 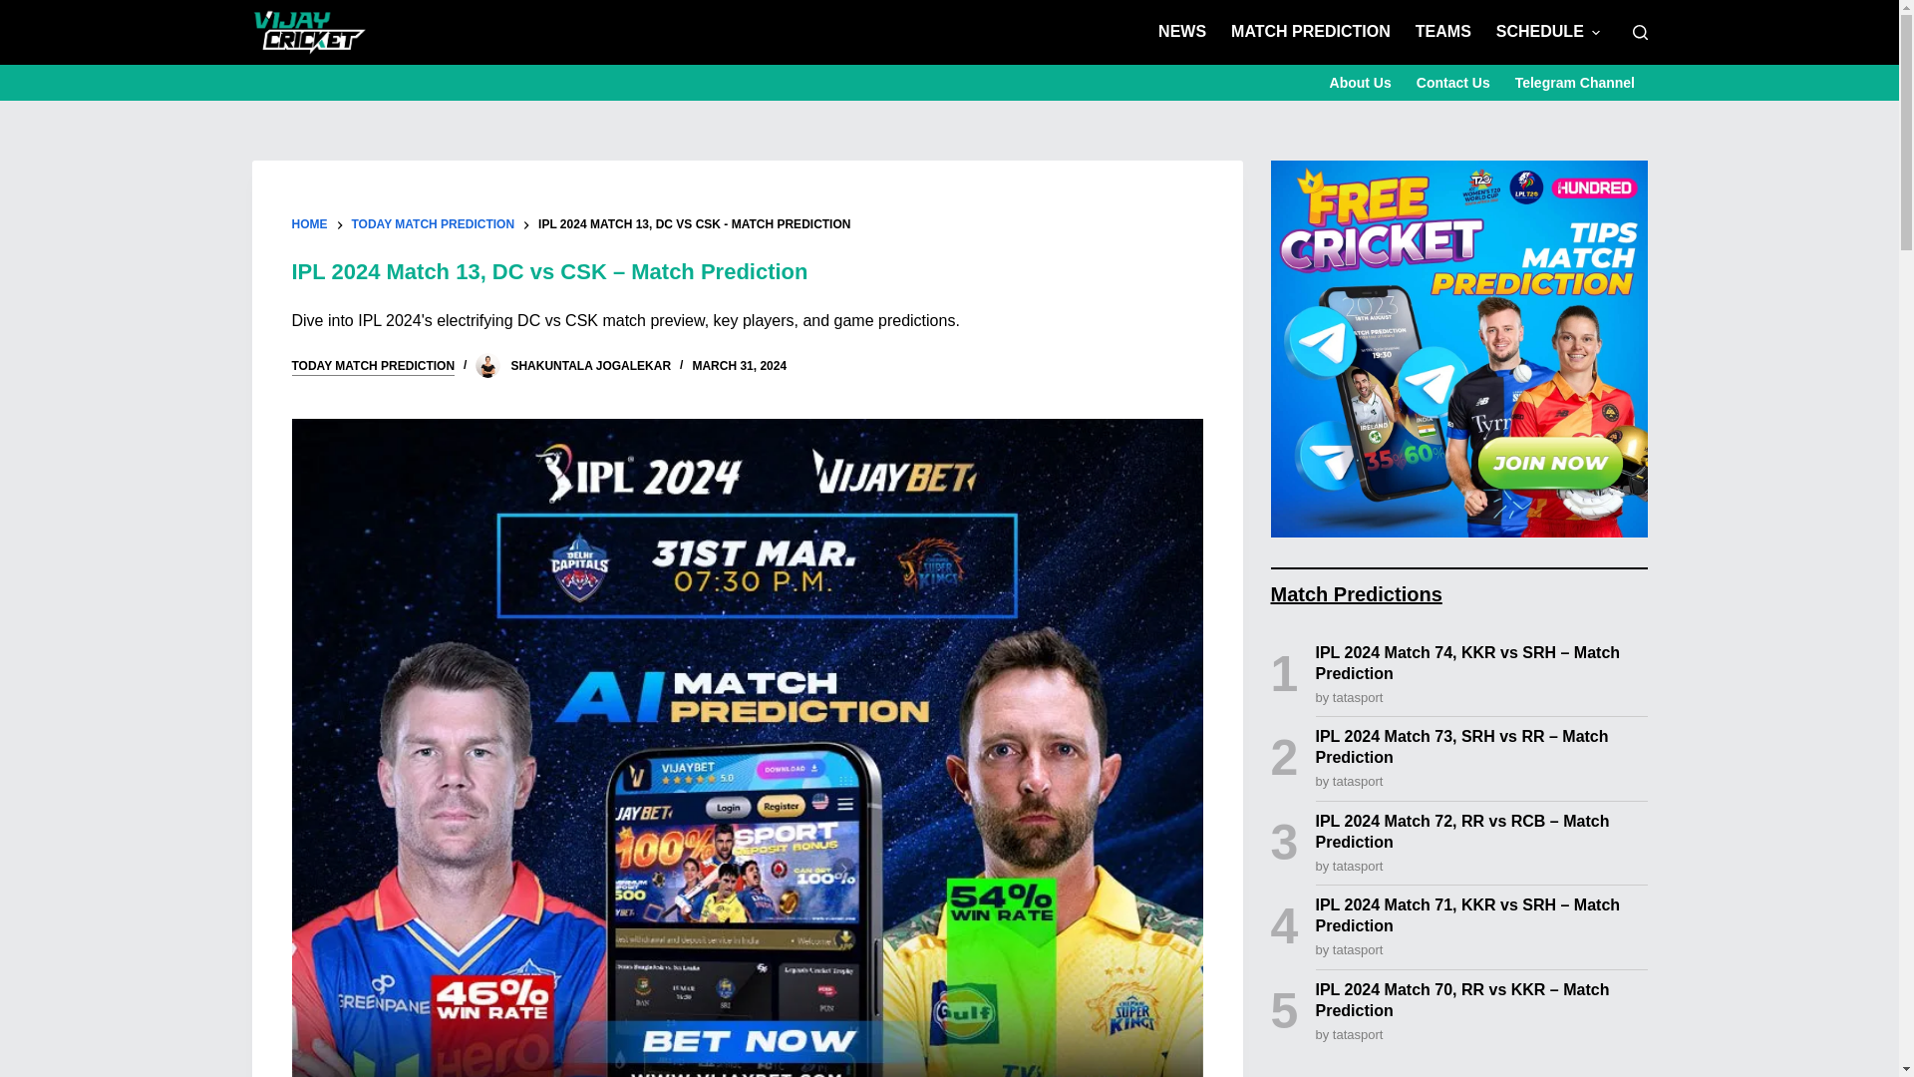 I want to click on MATCH PREDICTION, so click(x=1311, y=32).